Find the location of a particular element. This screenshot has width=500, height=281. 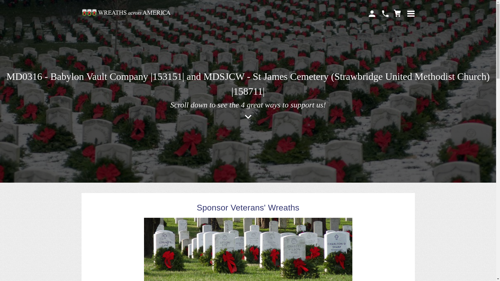

Wreaths Across America is located at coordinates (126, 12).